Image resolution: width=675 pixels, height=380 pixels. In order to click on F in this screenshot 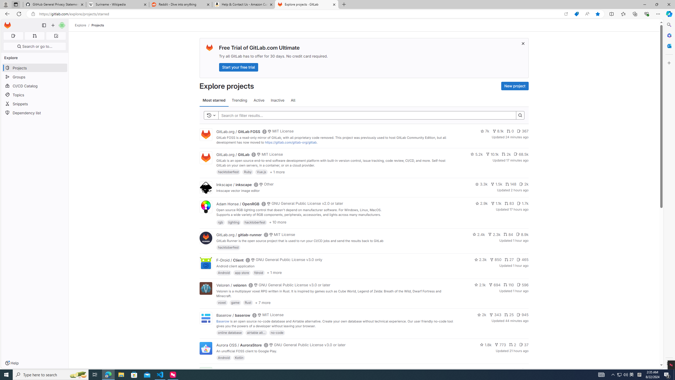, I will do `click(205, 374)`.